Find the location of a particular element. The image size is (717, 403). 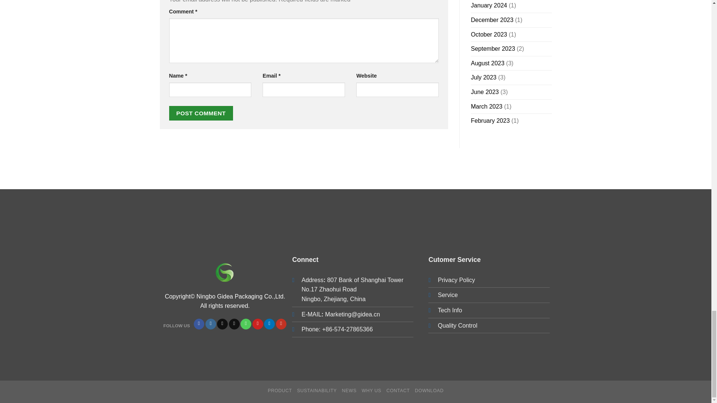

Post Comment is located at coordinates (201, 113).